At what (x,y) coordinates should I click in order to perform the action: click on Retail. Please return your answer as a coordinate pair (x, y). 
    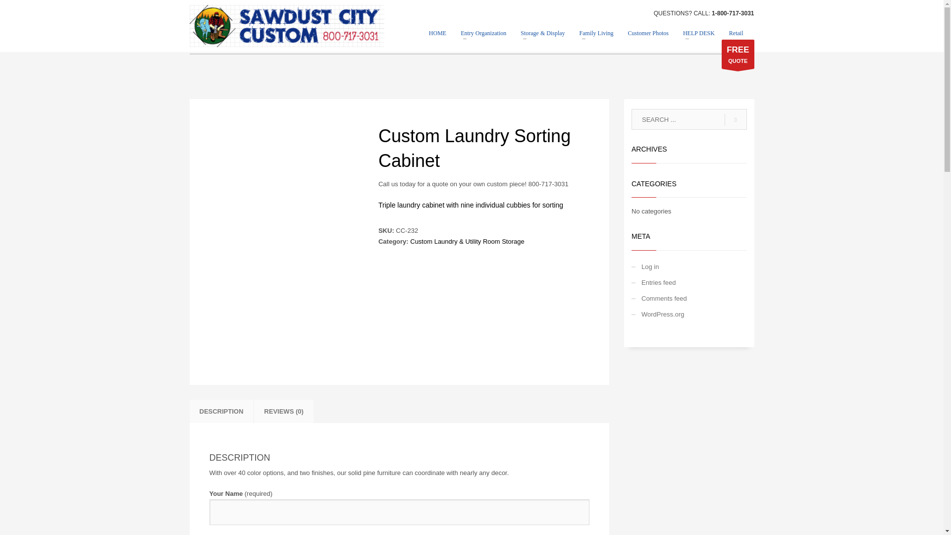
    Looking at the image, I should click on (736, 33).